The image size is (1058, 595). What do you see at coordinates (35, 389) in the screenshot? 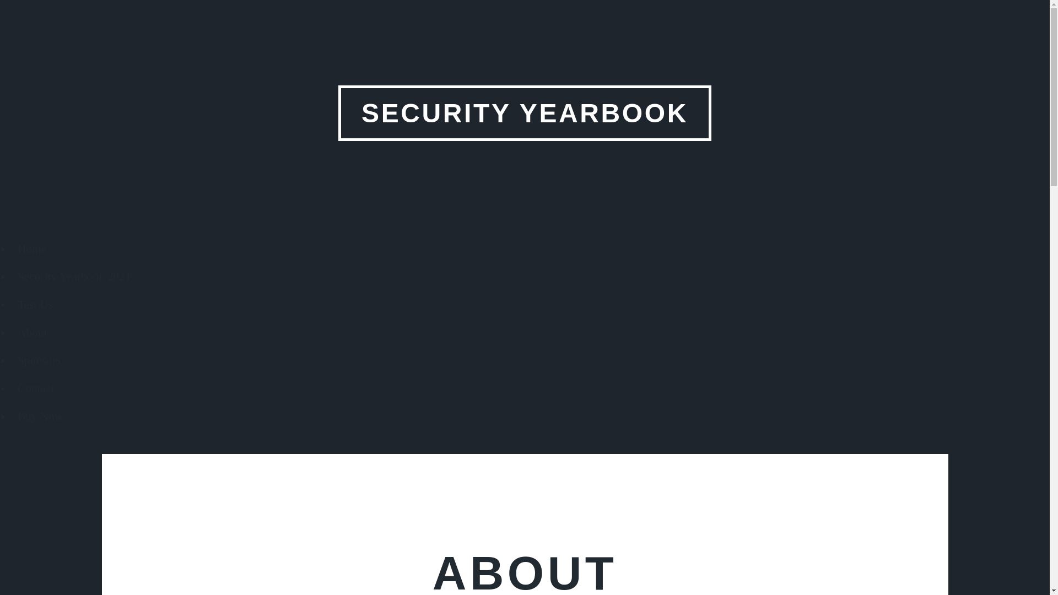
I see `Contact` at bounding box center [35, 389].